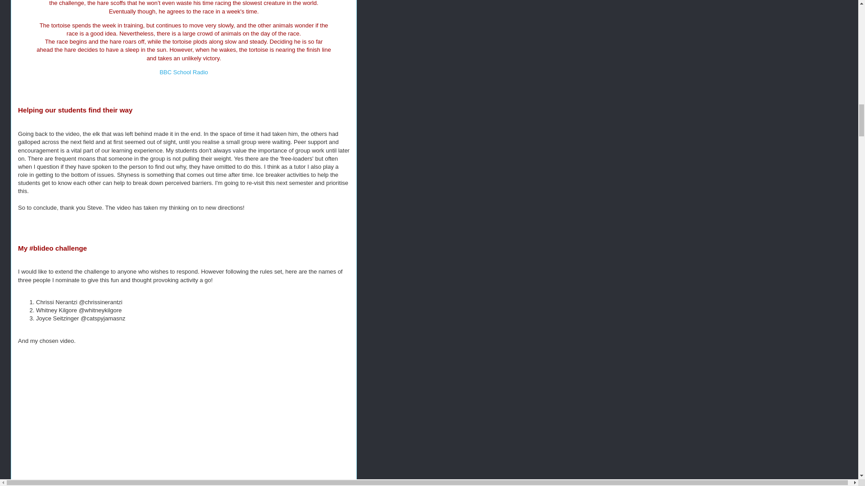 The image size is (865, 486). What do you see at coordinates (184, 72) in the screenshot?
I see `BBC School Radio` at bounding box center [184, 72].